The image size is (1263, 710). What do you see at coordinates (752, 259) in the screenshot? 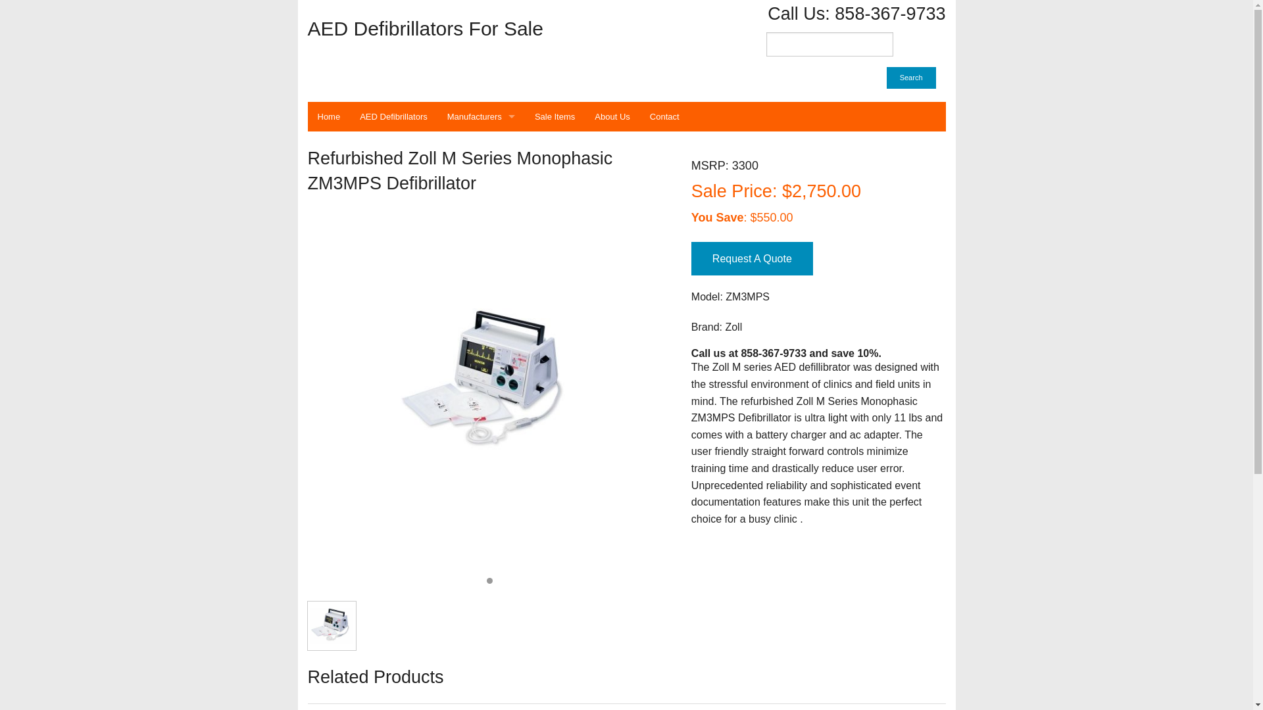
I see `Request A Quote` at bounding box center [752, 259].